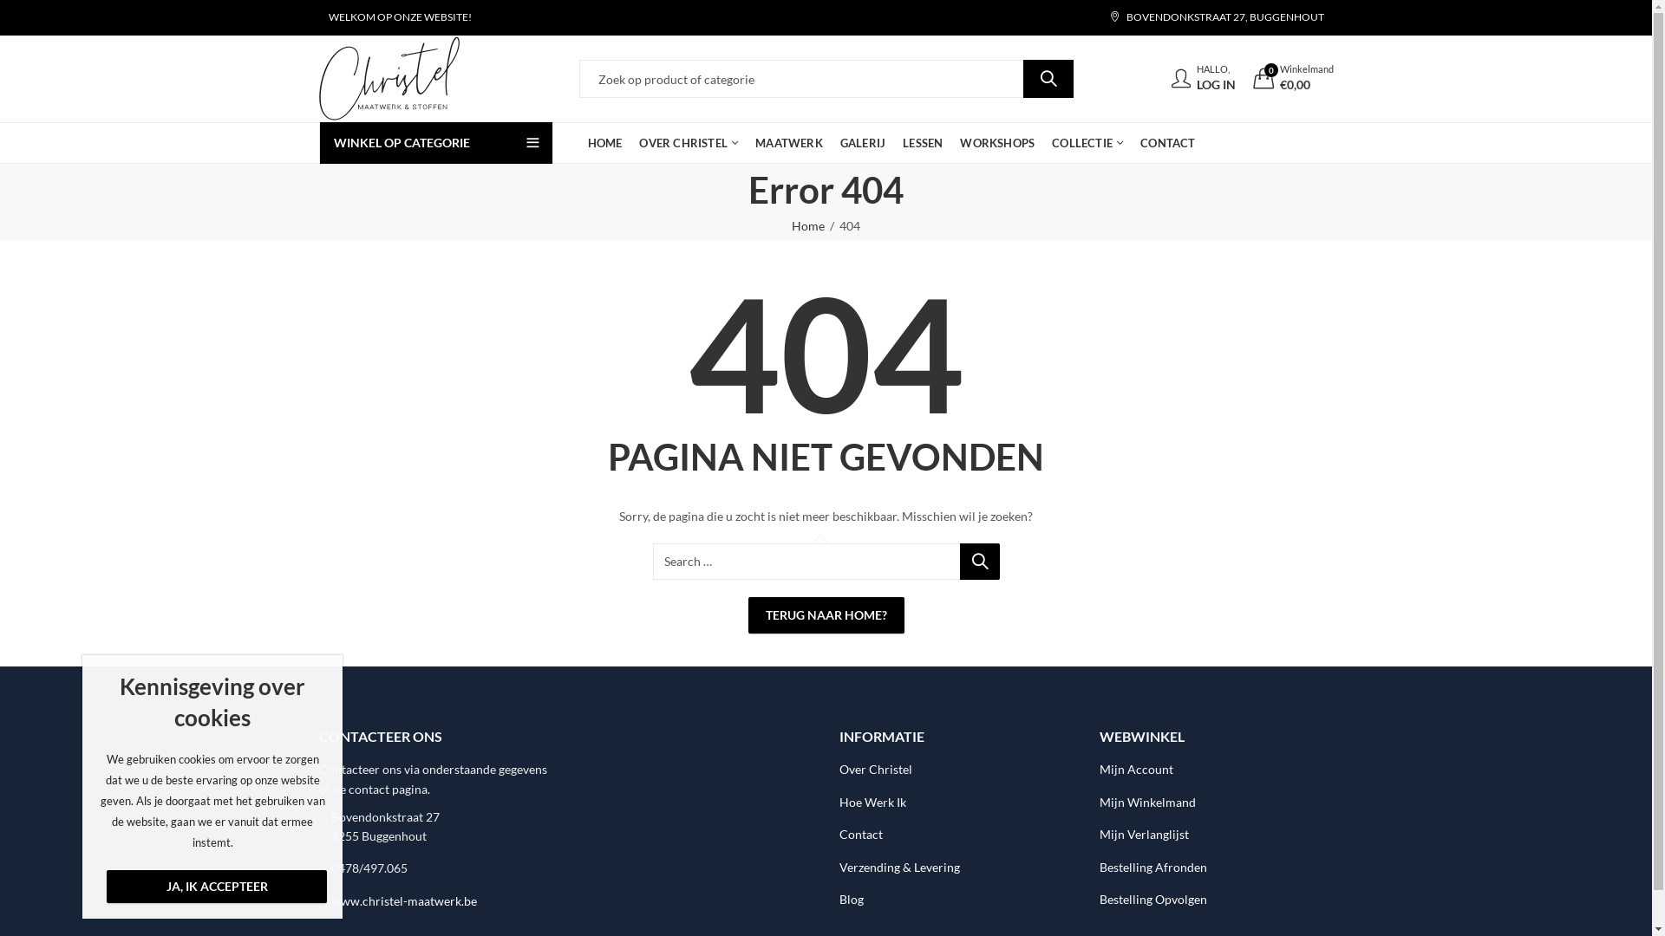 The image size is (1665, 936). I want to click on Bestelling Opvolgen, so click(1153, 900).